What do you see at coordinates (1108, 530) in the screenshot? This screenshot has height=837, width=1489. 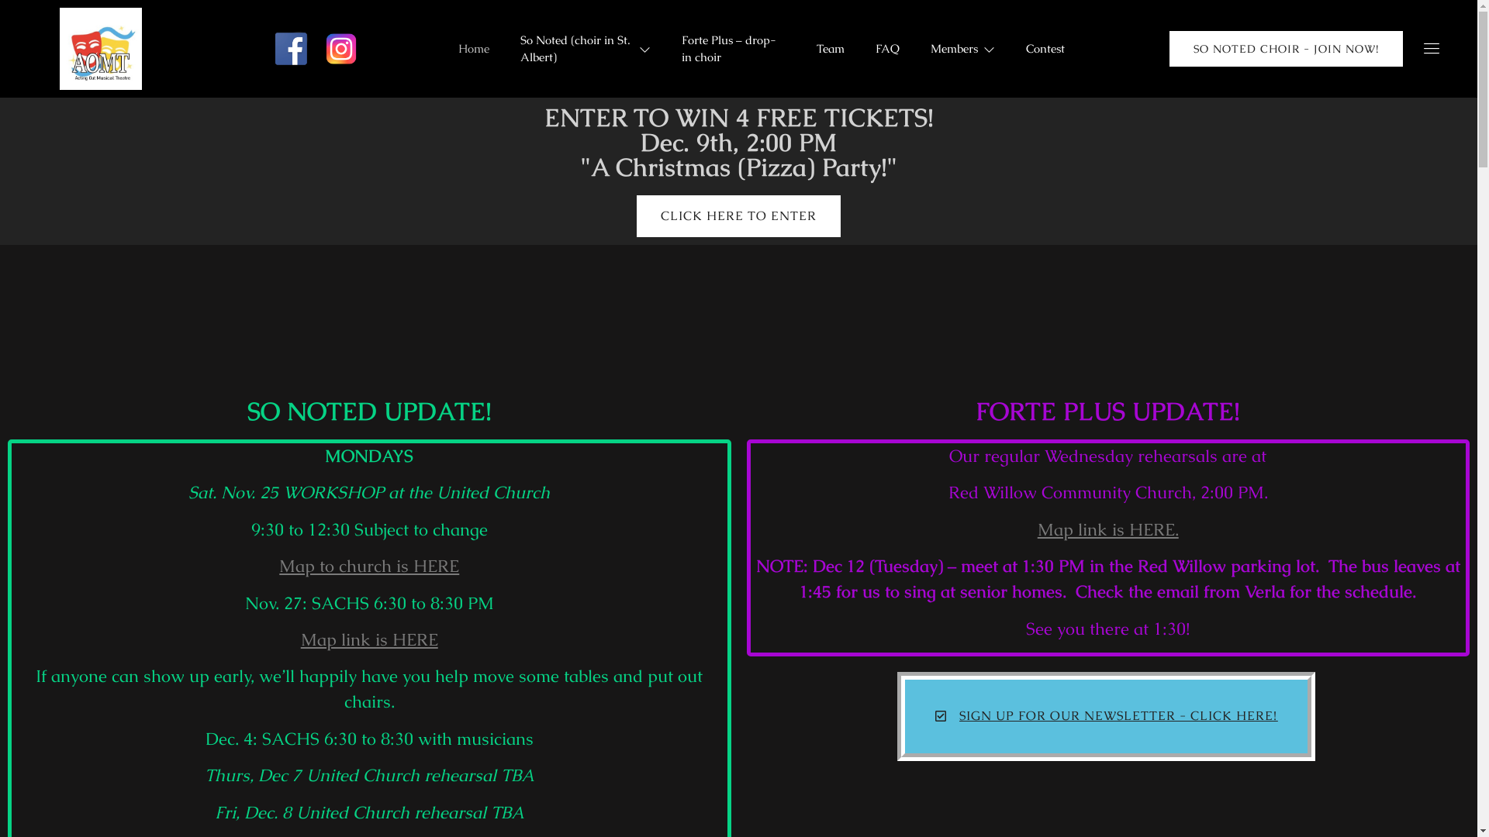 I see `Map link is HERE.` at bounding box center [1108, 530].